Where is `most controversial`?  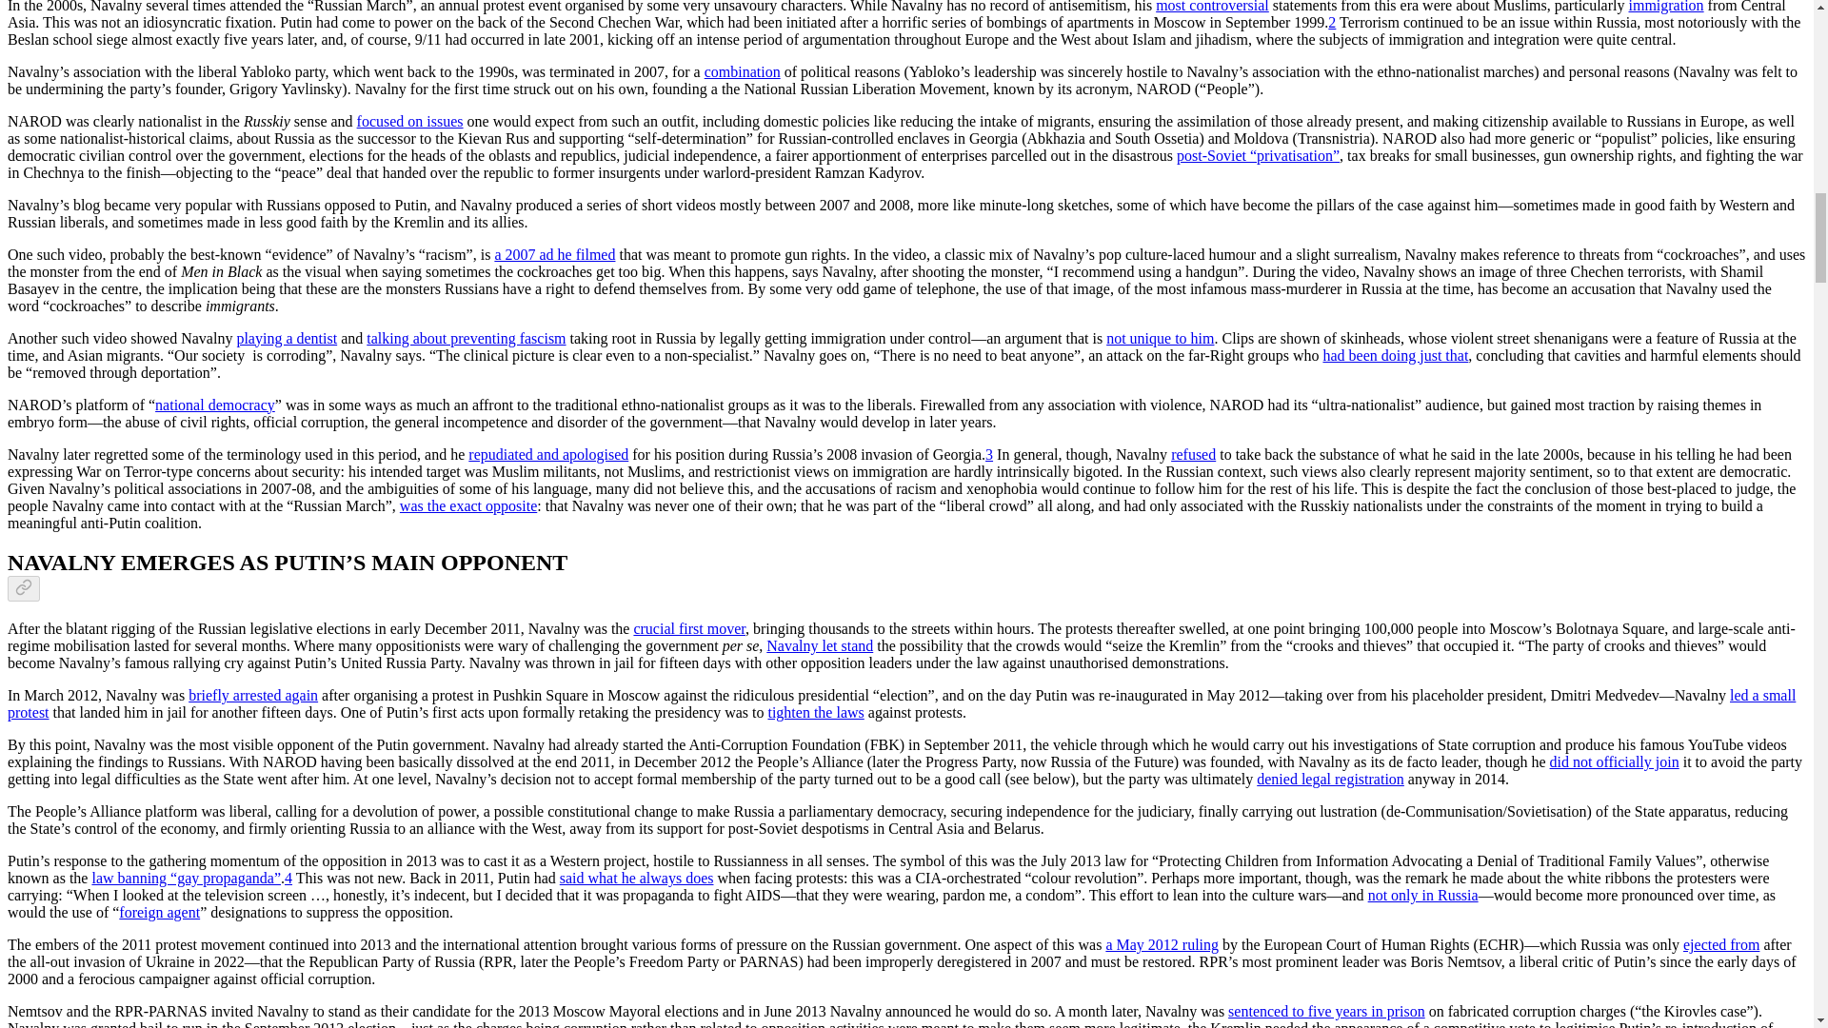
most controversial is located at coordinates (1211, 7).